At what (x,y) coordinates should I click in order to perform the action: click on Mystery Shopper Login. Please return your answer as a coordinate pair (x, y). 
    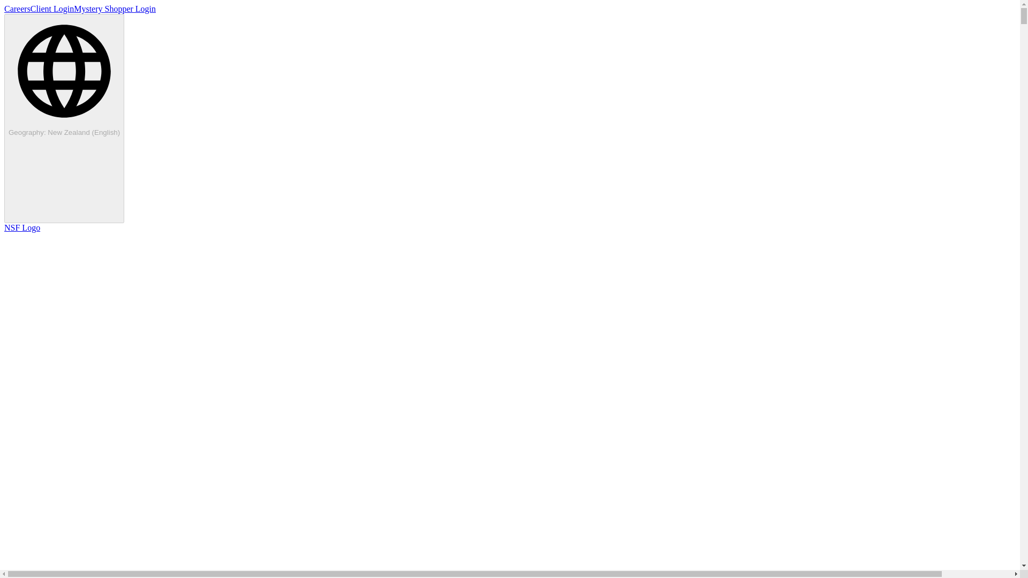
    Looking at the image, I should click on (115, 9).